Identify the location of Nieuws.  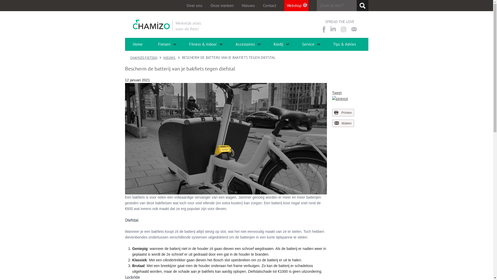
(248, 6).